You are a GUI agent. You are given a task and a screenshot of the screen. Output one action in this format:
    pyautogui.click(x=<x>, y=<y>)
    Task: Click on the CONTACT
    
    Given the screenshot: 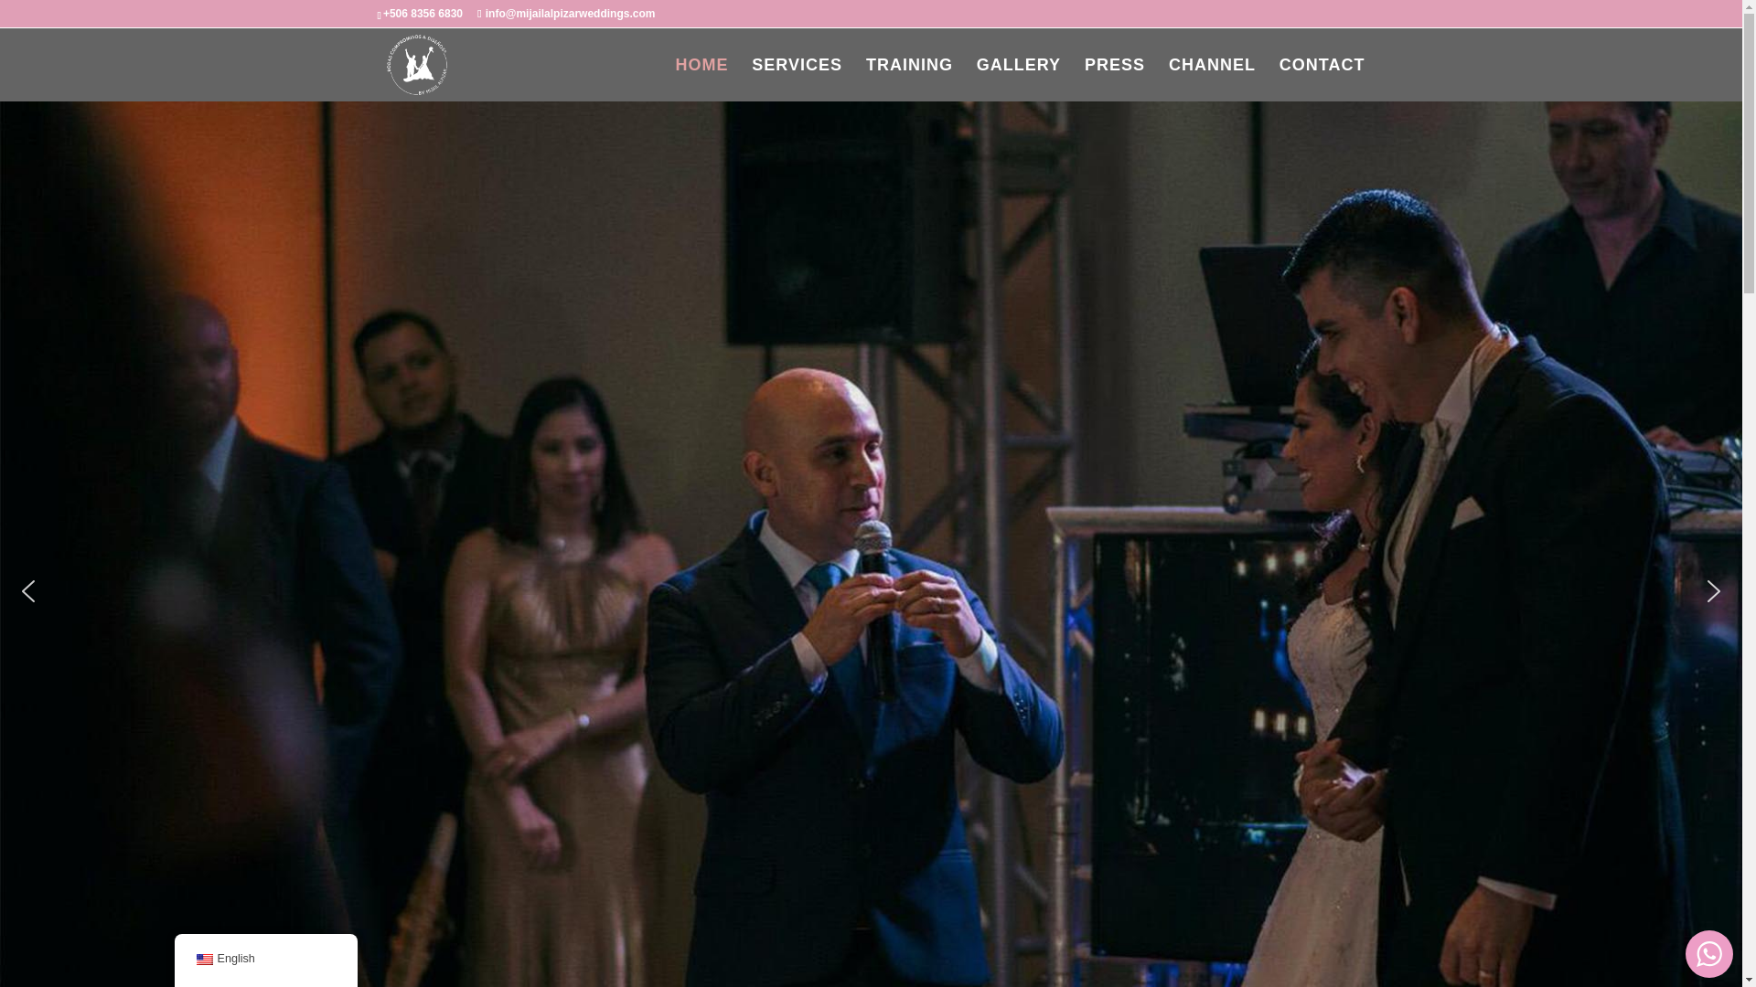 What is the action you would take?
    pyautogui.click(x=1322, y=80)
    